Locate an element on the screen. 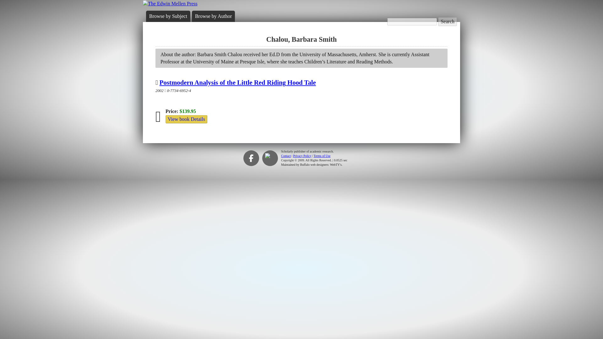  View book Details is located at coordinates (186, 119).